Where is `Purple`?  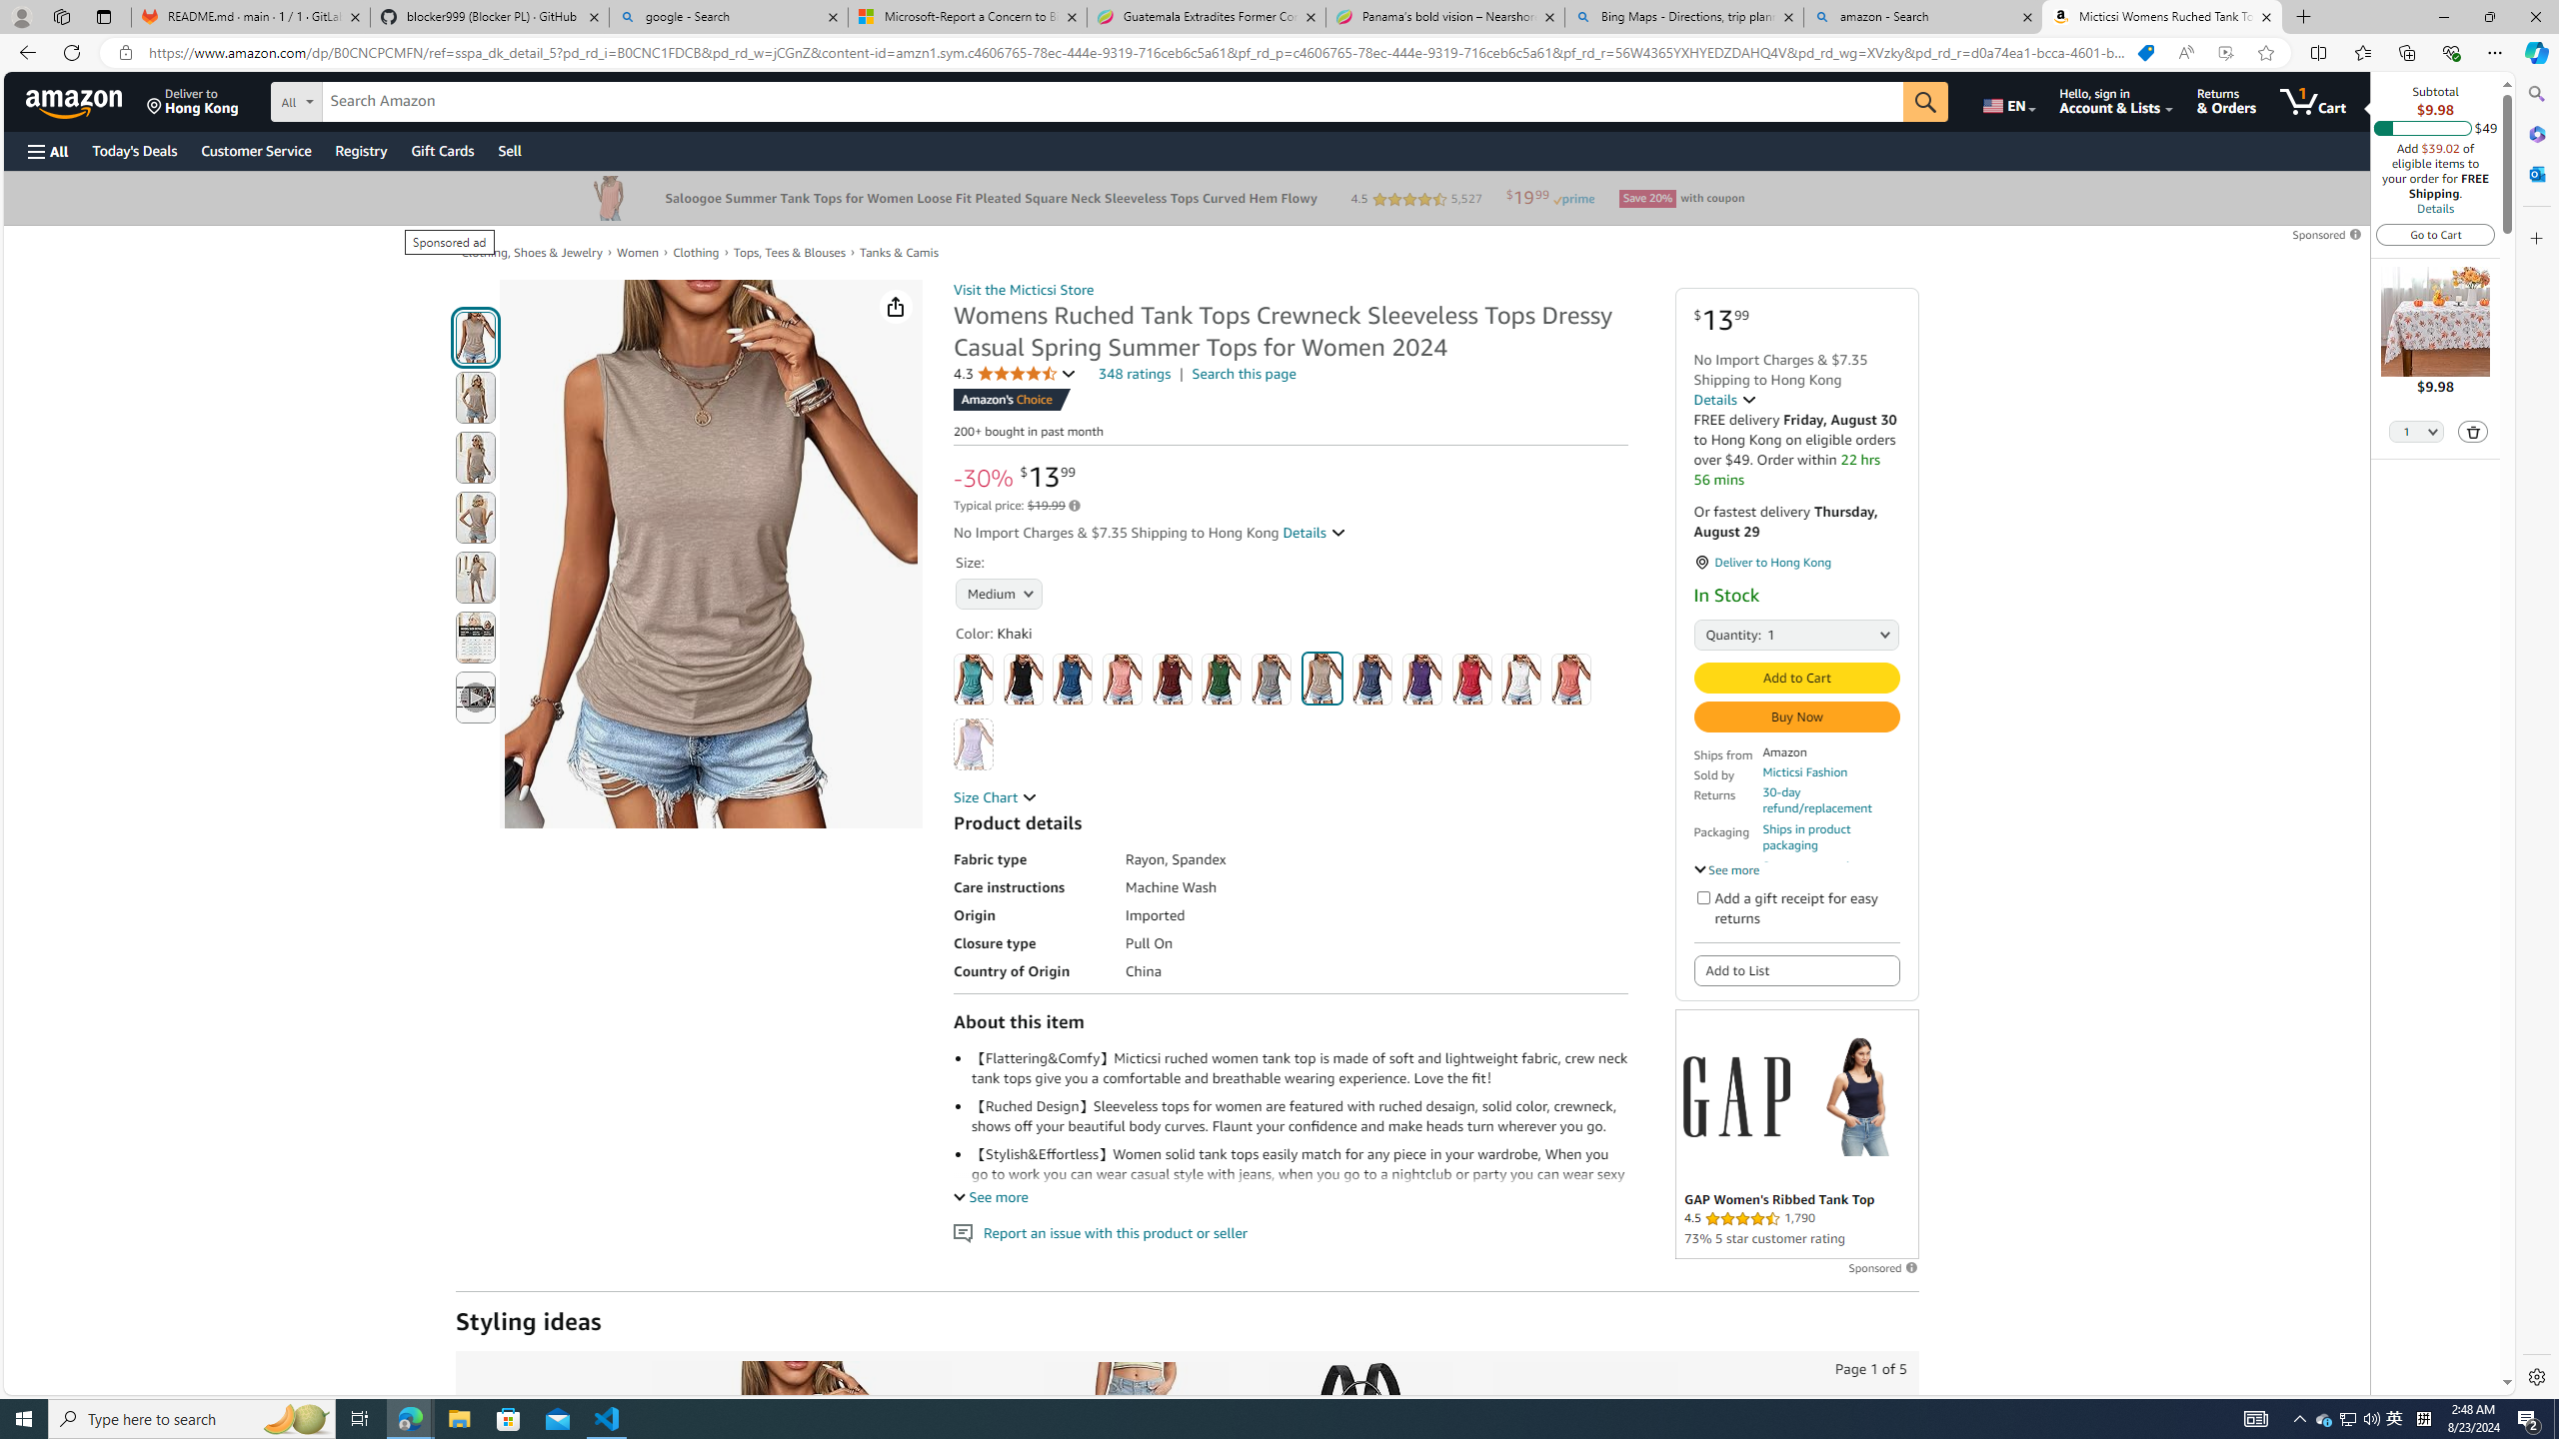
Purple is located at coordinates (1421, 680).